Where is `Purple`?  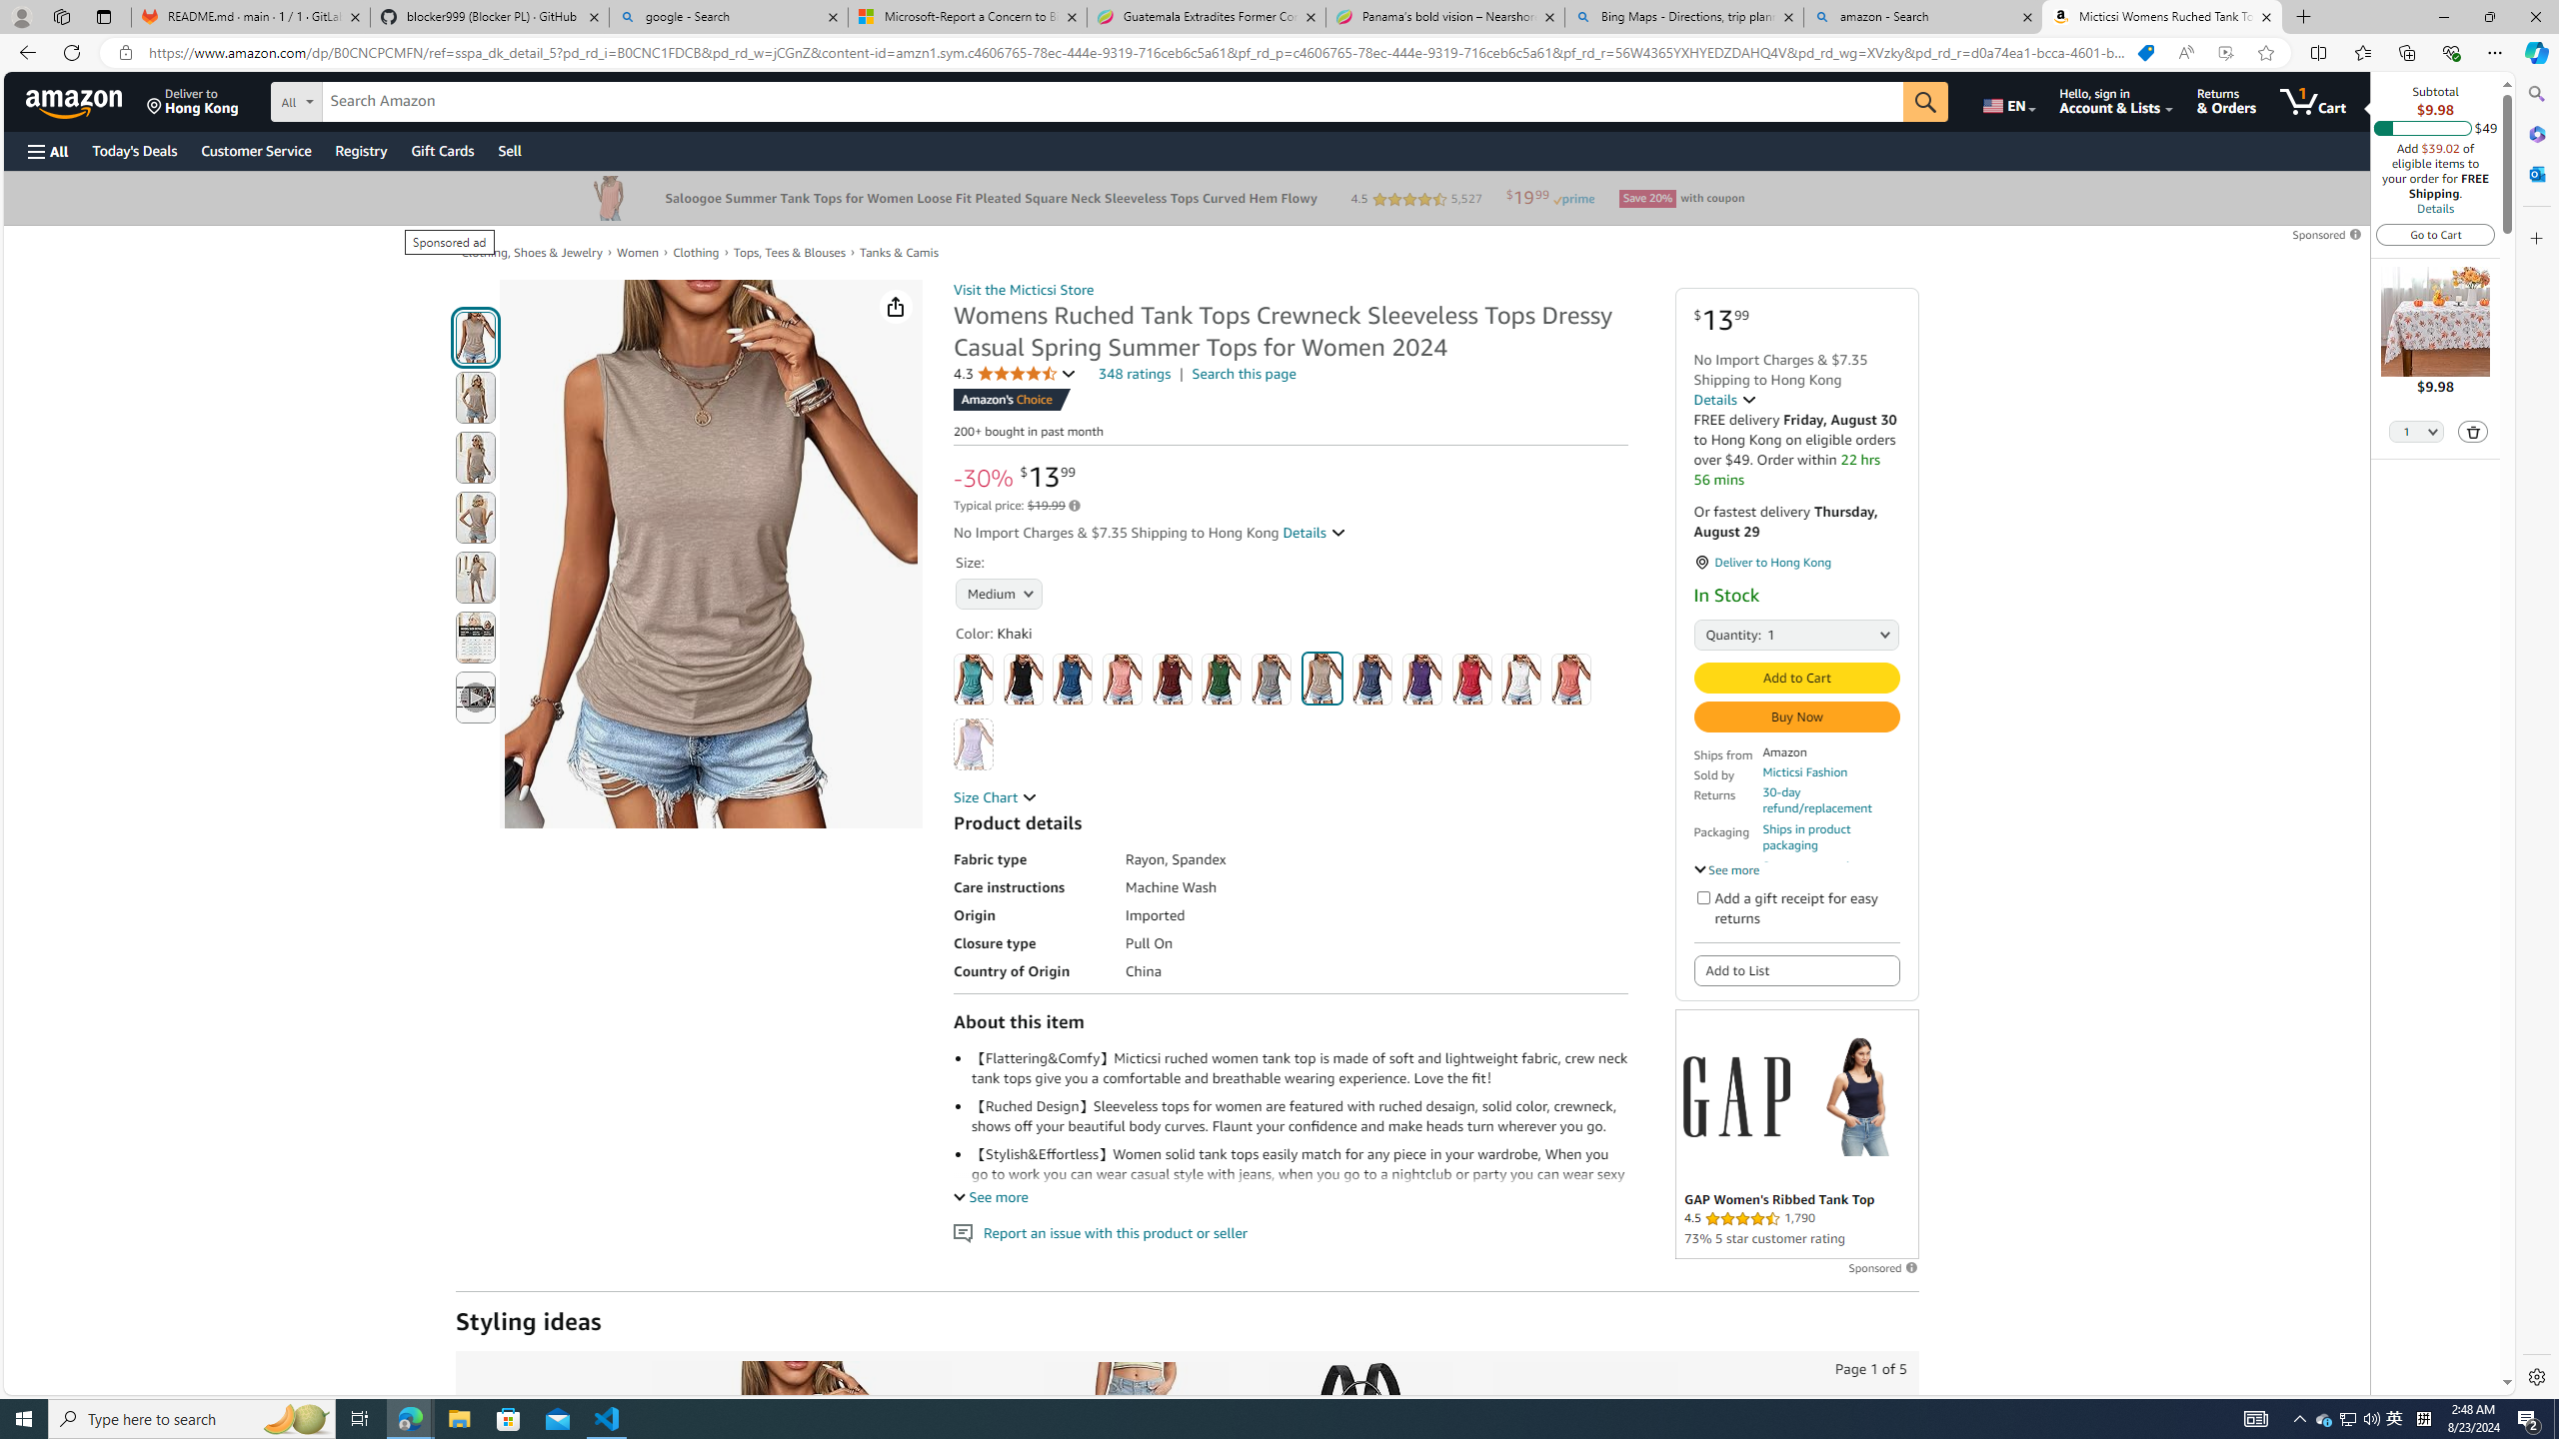
Purple is located at coordinates (1421, 680).